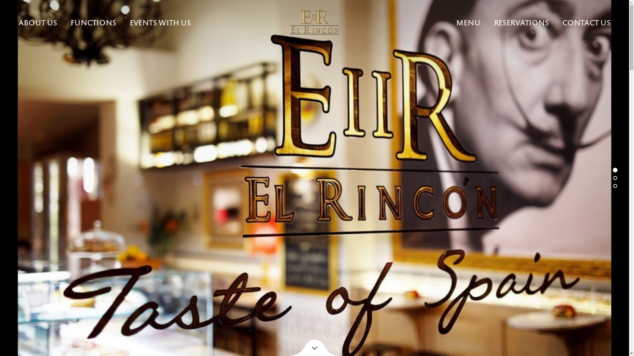 This screenshot has height=356, width=634. What do you see at coordinates (521, 21) in the screenshot?
I see `RESERVATIONS` at bounding box center [521, 21].